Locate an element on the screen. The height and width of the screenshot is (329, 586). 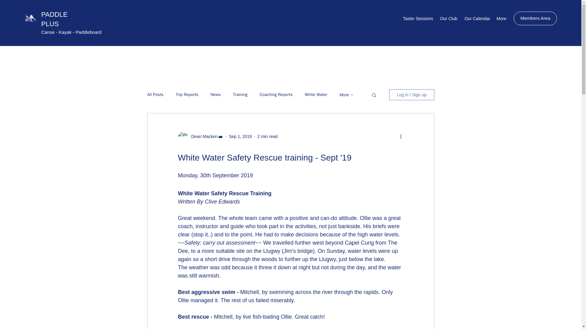
News is located at coordinates (215, 94).